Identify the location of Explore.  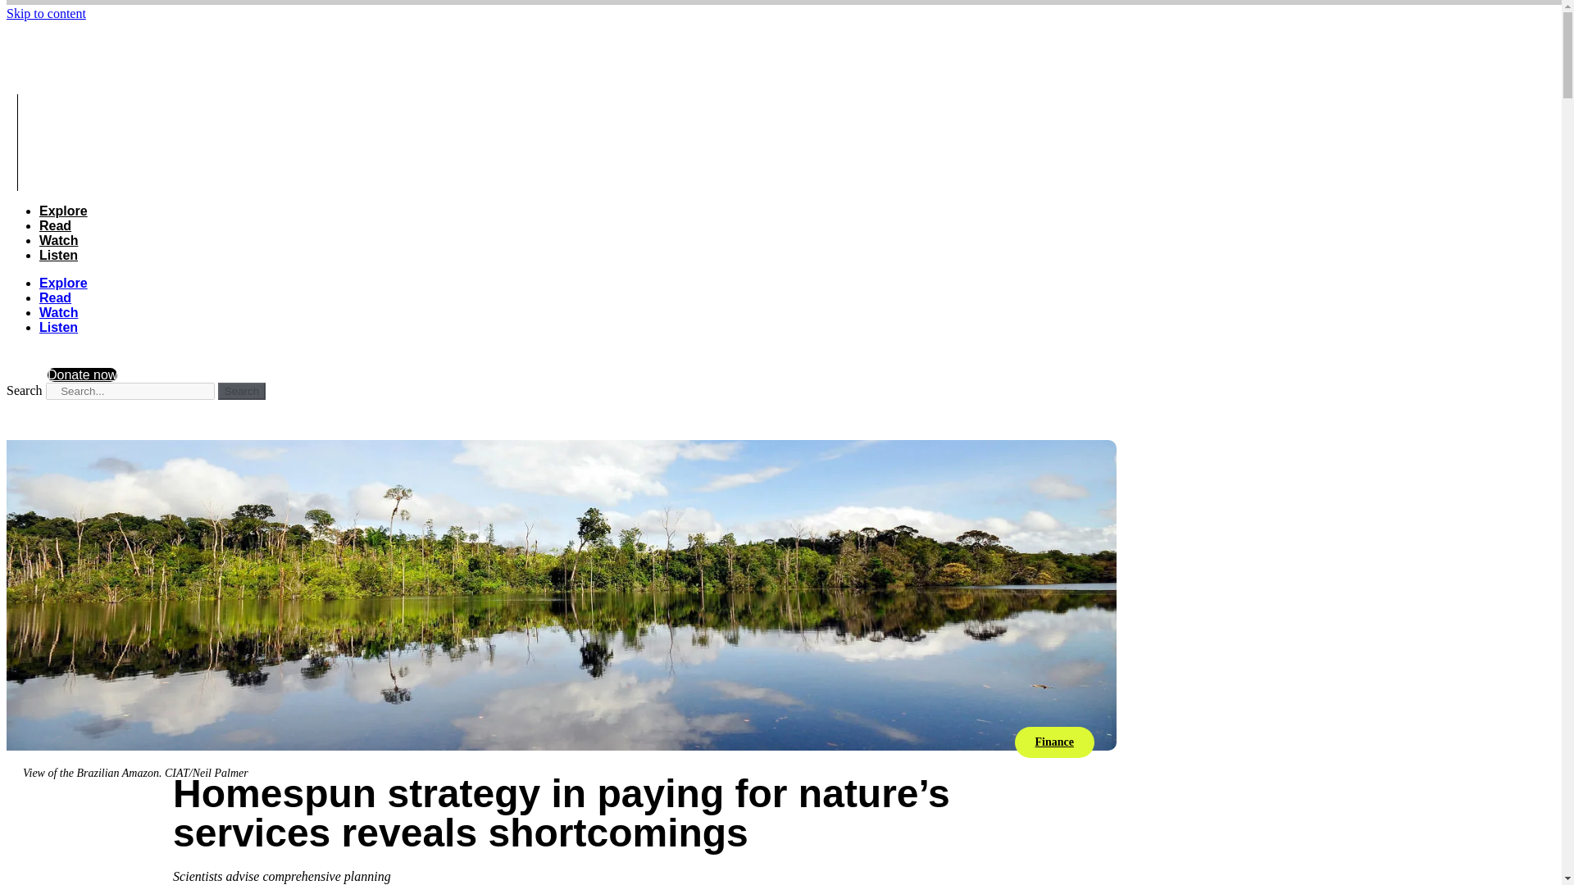
(64, 211).